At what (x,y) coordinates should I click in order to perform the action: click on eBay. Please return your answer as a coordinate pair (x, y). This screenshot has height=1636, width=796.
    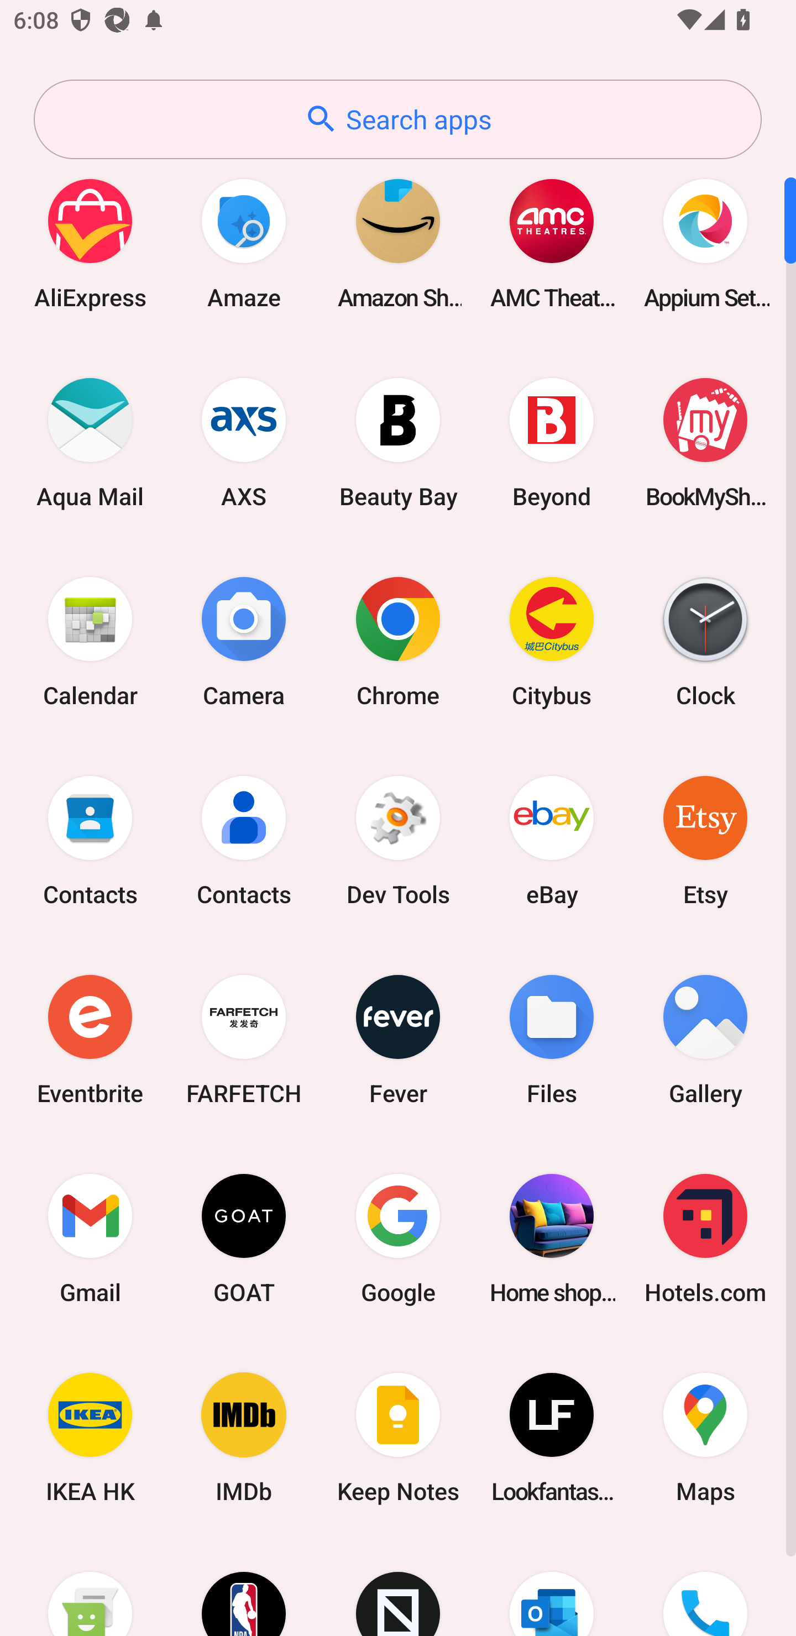
    Looking at the image, I should click on (552, 840).